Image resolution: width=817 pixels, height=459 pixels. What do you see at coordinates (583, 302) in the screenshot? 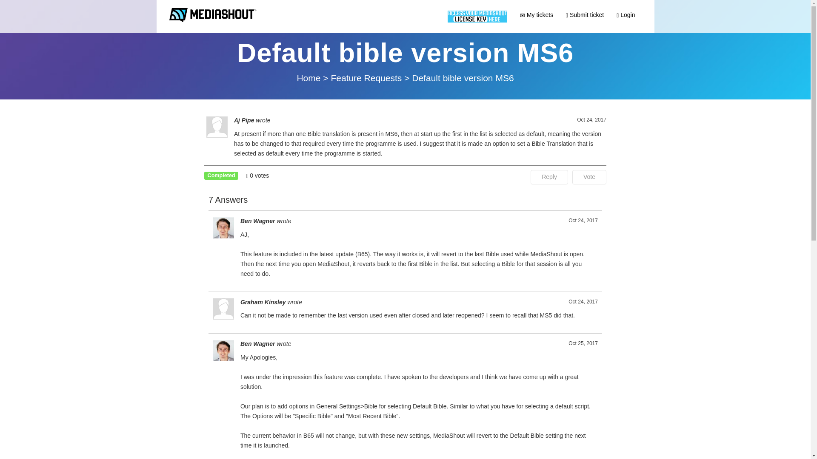
I see `Oct 24, 2017, 04:58 PM` at bounding box center [583, 302].